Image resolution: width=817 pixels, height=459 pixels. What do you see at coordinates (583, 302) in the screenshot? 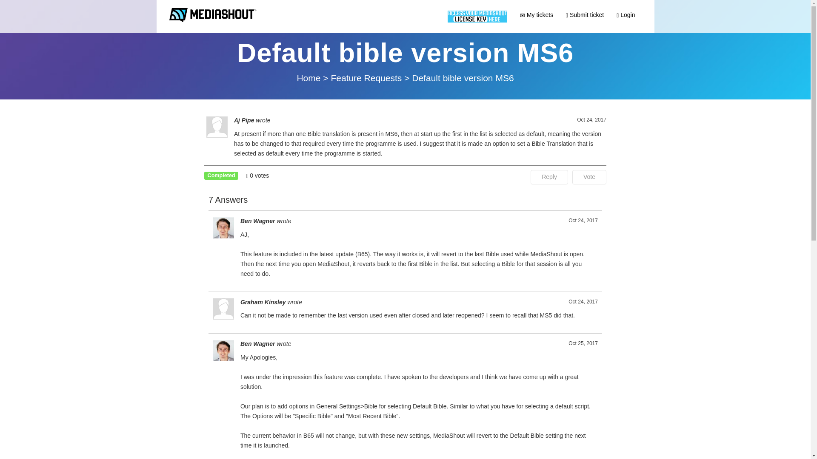
I see `Oct 24, 2017, 04:58 PM` at bounding box center [583, 302].